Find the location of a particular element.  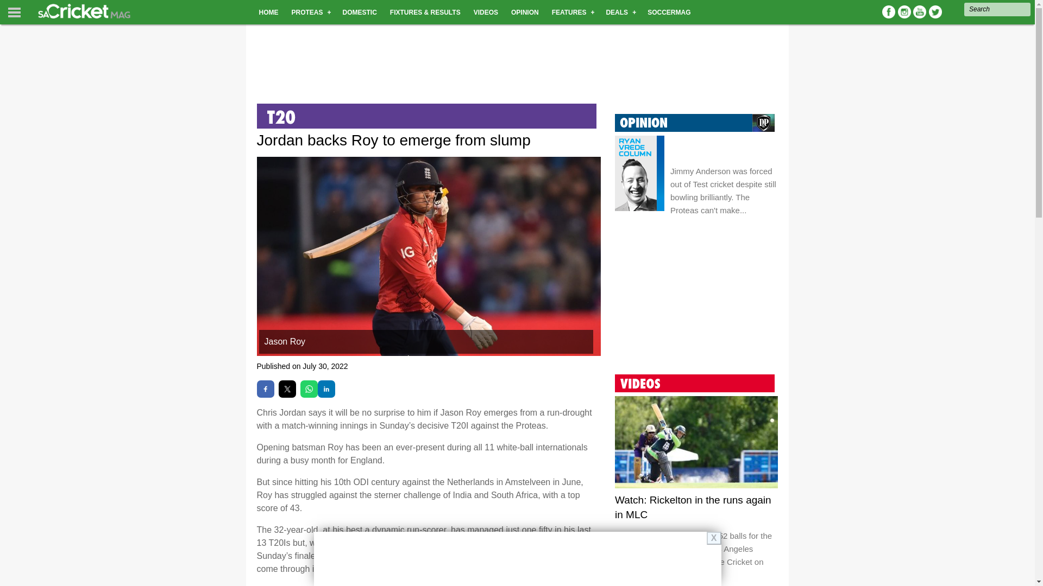

Saturday, July 30th, 2022, 10:40 am is located at coordinates (325, 366).